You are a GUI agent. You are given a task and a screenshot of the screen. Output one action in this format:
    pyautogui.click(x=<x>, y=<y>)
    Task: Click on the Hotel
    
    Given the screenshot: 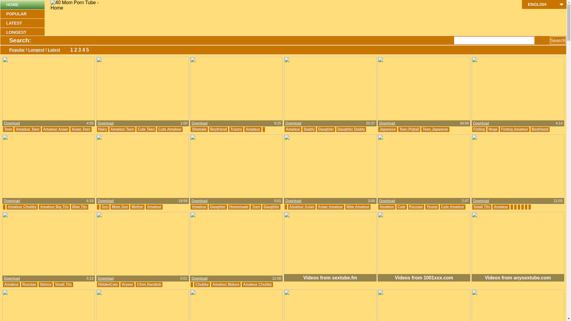 What is the action you would take?
    pyautogui.click(x=154, y=291)
    